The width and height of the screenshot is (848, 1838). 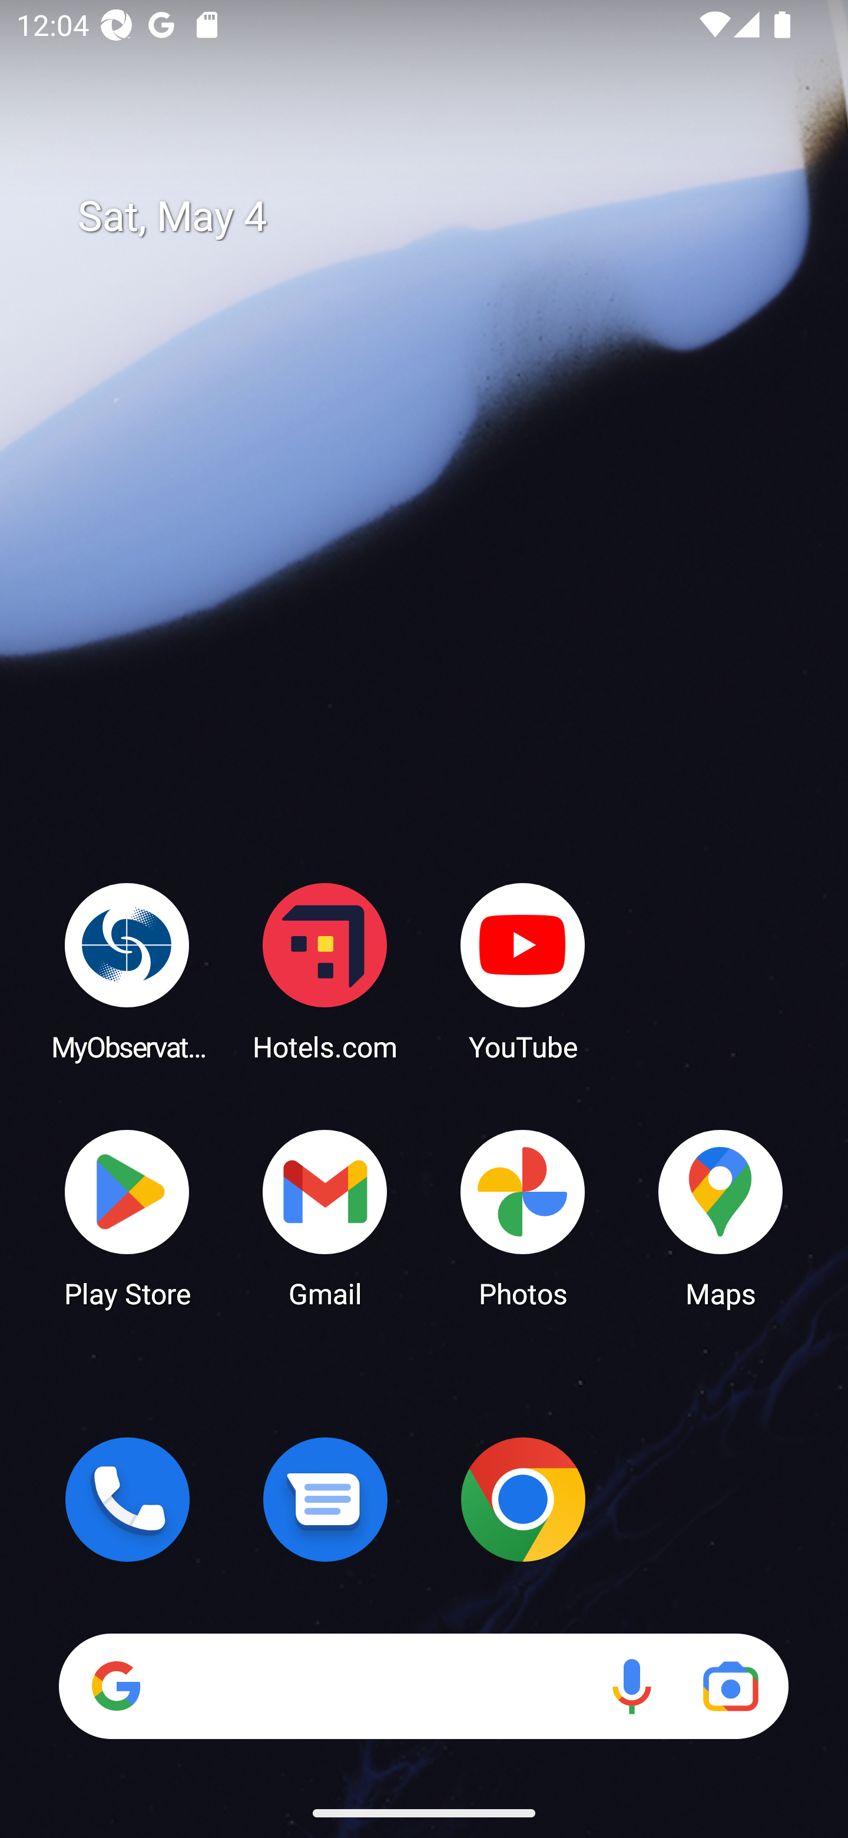 What do you see at coordinates (523, 1499) in the screenshot?
I see `Chrome` at bounding box center [523, 1499].